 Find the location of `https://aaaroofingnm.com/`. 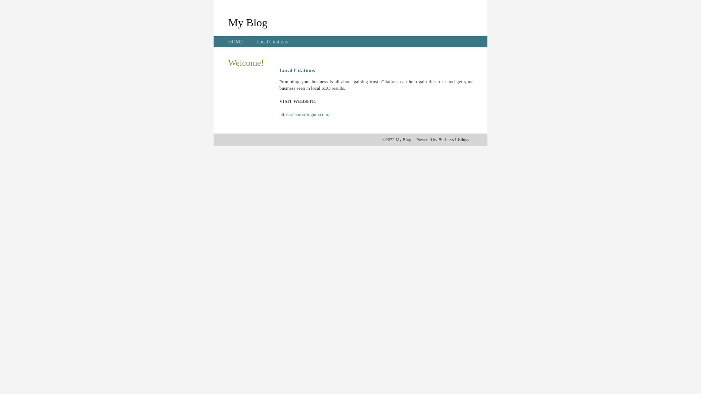

https://aaaroofingnm.com/ is located at coordinates (304, 115).